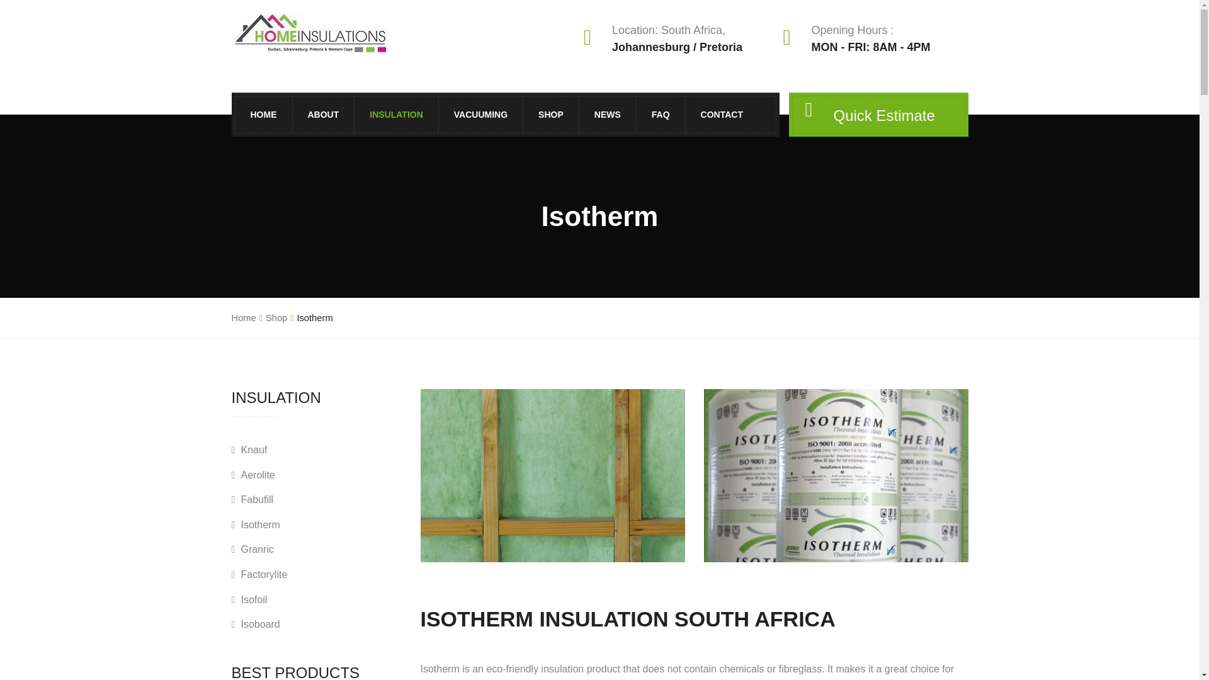 This screenshot has height=680, width=1209. Describe the element at coordinates (506, 178) in the screenshot. I see `135mm Knauf` at that location.